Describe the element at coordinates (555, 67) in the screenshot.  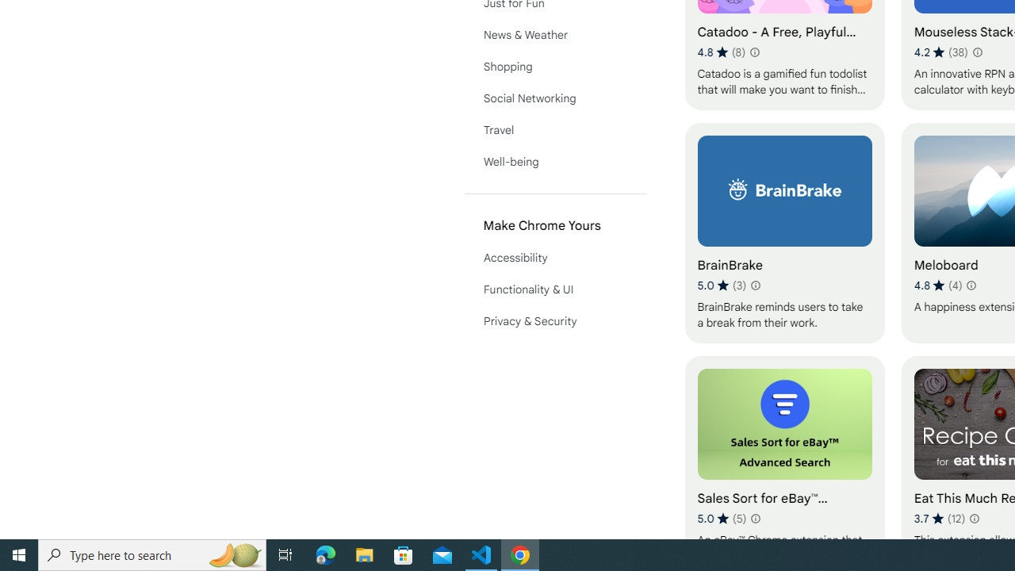
I see `Shopping` at that location.